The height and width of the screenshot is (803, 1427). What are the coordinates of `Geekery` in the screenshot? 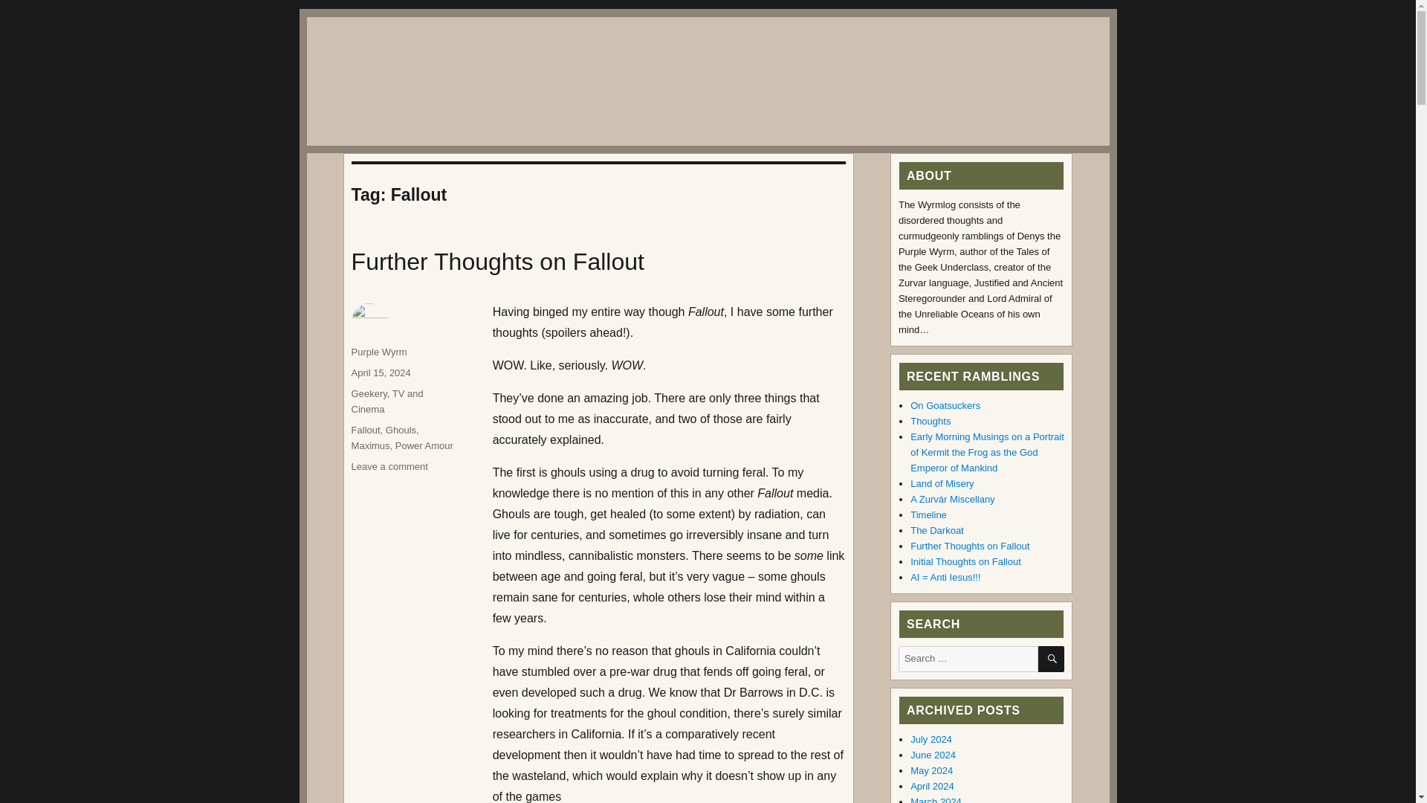 It's located at (387, 401).